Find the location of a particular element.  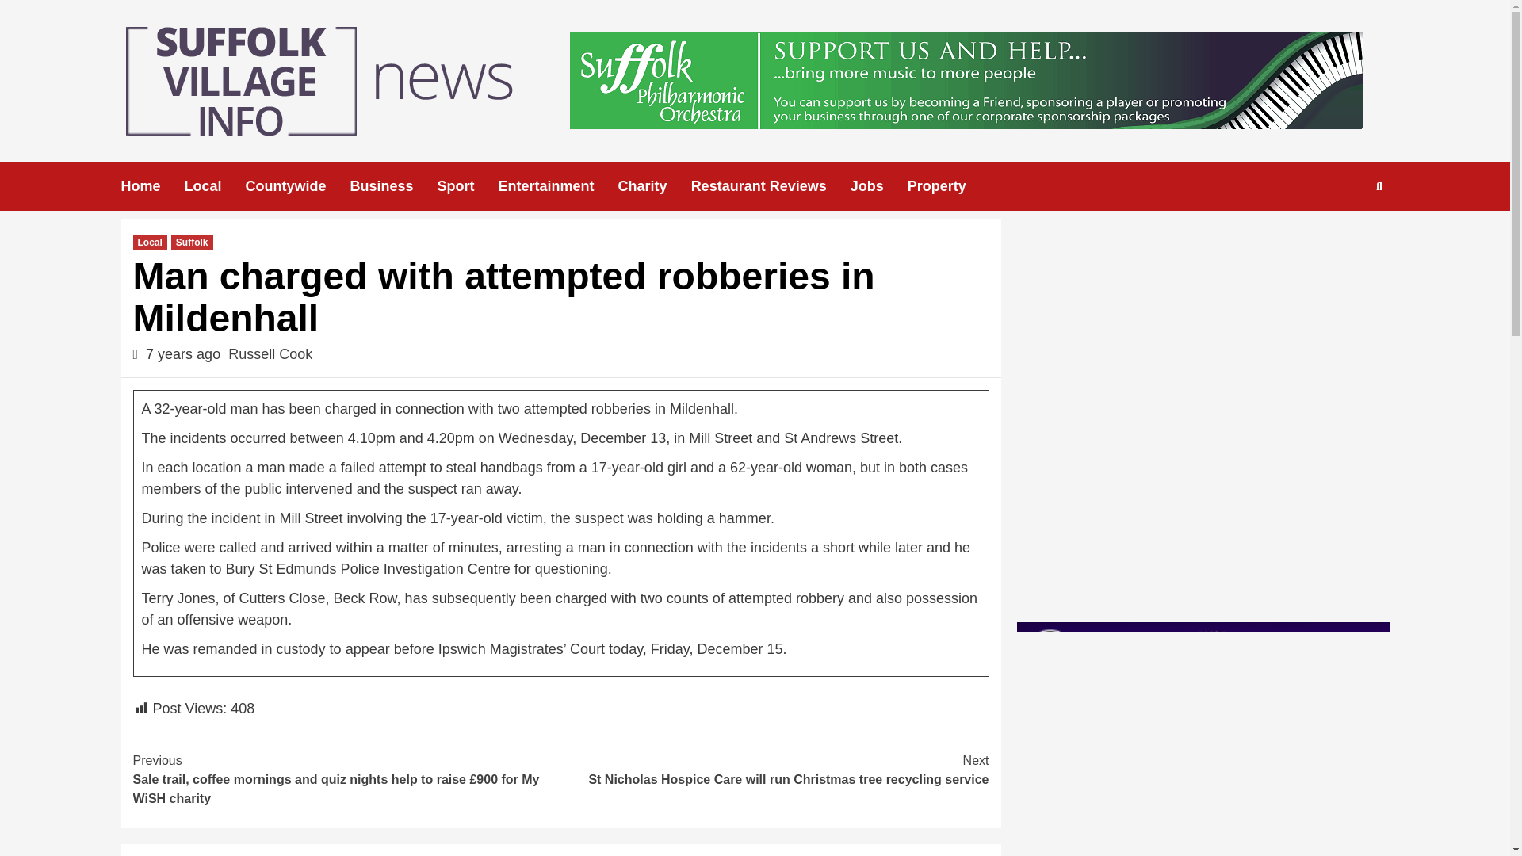

Property is located at coordinates (948, 186).